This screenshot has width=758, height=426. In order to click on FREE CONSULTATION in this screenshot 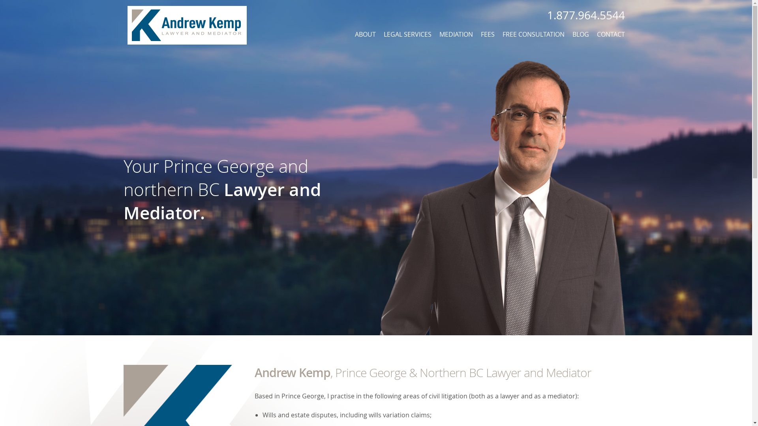, I will do `click(533, 34)`.